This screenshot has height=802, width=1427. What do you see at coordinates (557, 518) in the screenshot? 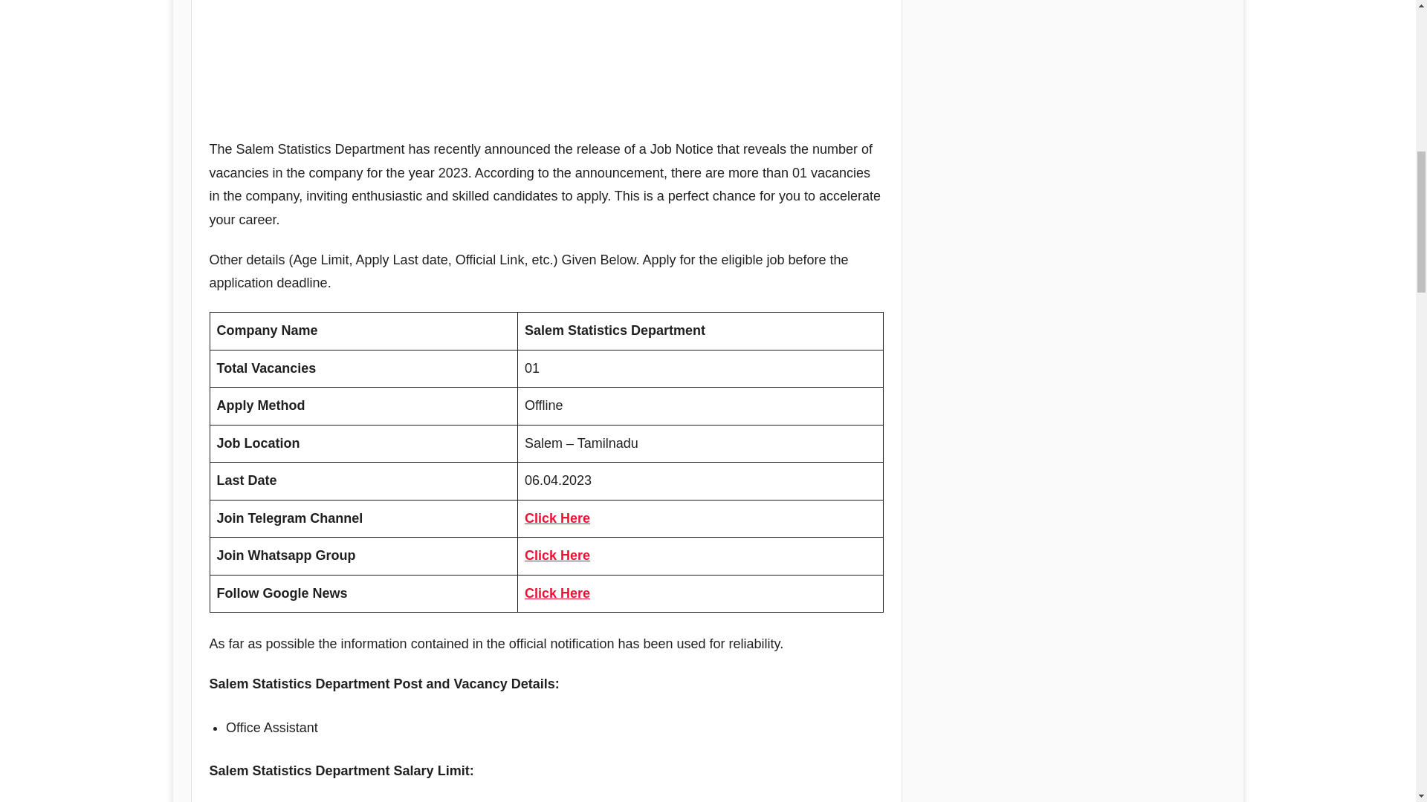
I see `Click Here` at bounding box center [557, 518].